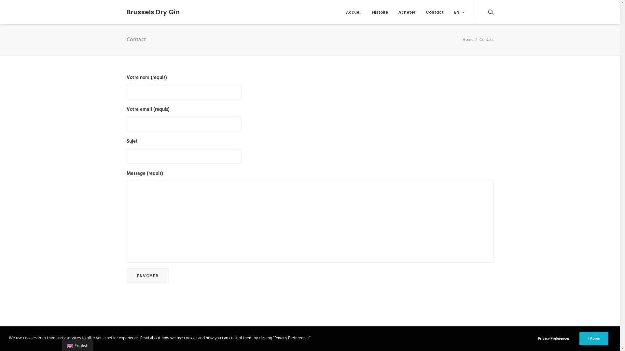  Describe the element at coordinates (407, 12) in the screenshot. I see `Acheter` at that location.